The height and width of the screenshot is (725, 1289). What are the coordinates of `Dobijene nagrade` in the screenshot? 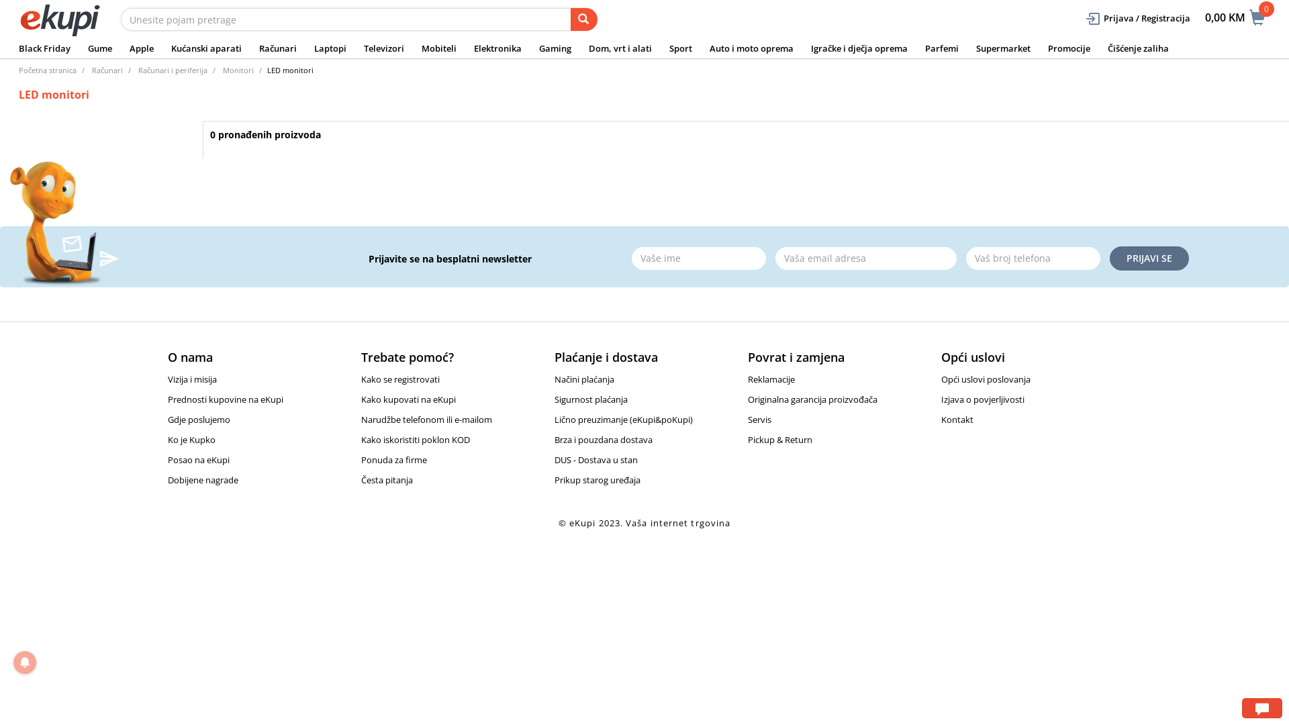 It's located at (203, 480).